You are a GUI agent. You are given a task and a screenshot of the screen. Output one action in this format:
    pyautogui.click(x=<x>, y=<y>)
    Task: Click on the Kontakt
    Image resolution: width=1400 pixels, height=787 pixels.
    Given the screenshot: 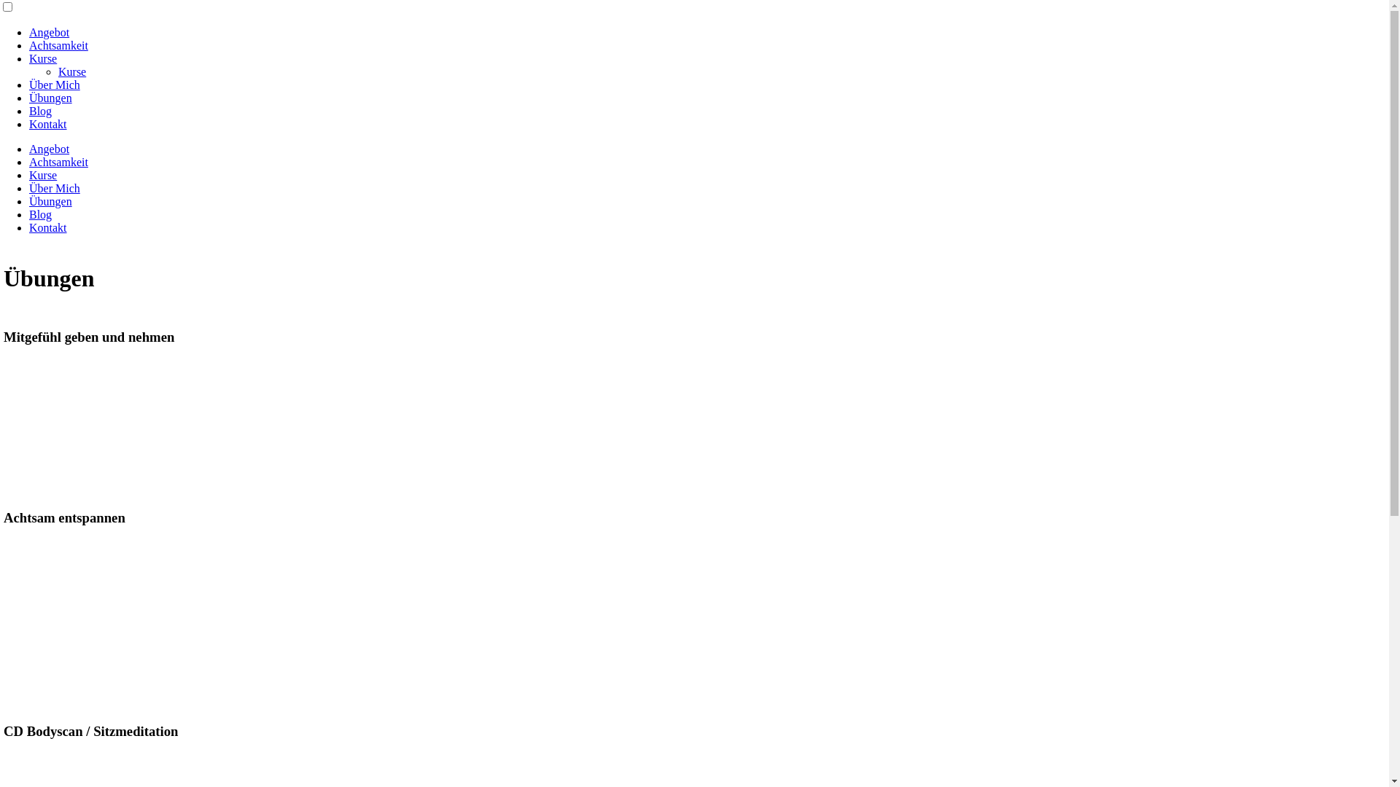 What is the action you would take?
    pyautogui.click(x=48, y=227)
    